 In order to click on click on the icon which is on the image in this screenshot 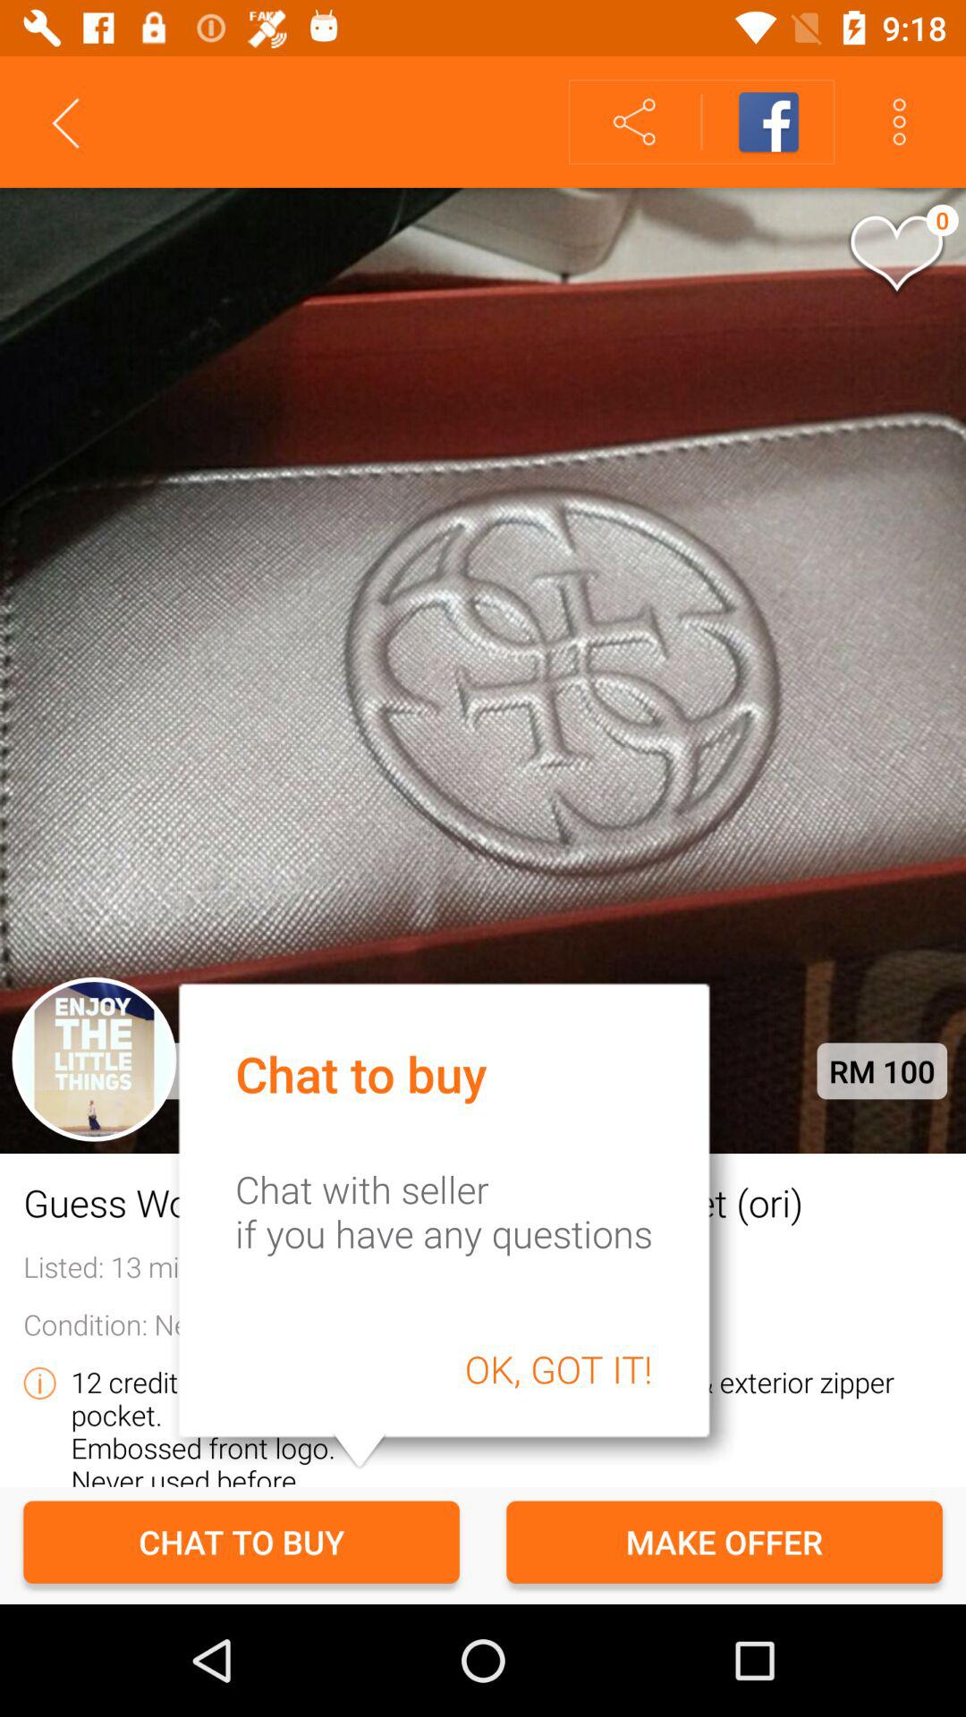, I will do `click(895, 256)`.